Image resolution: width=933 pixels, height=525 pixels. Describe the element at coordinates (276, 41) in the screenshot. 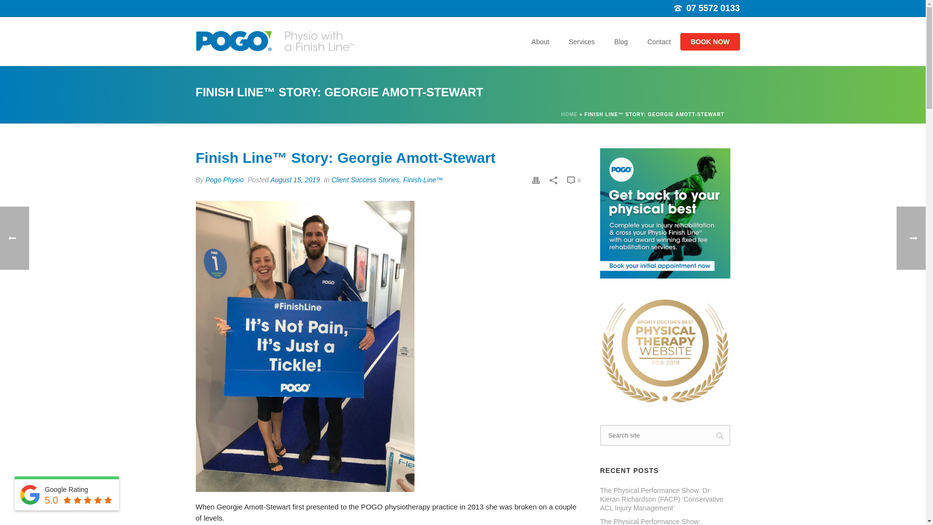

I see `Physio with a Finish Line` at that location.